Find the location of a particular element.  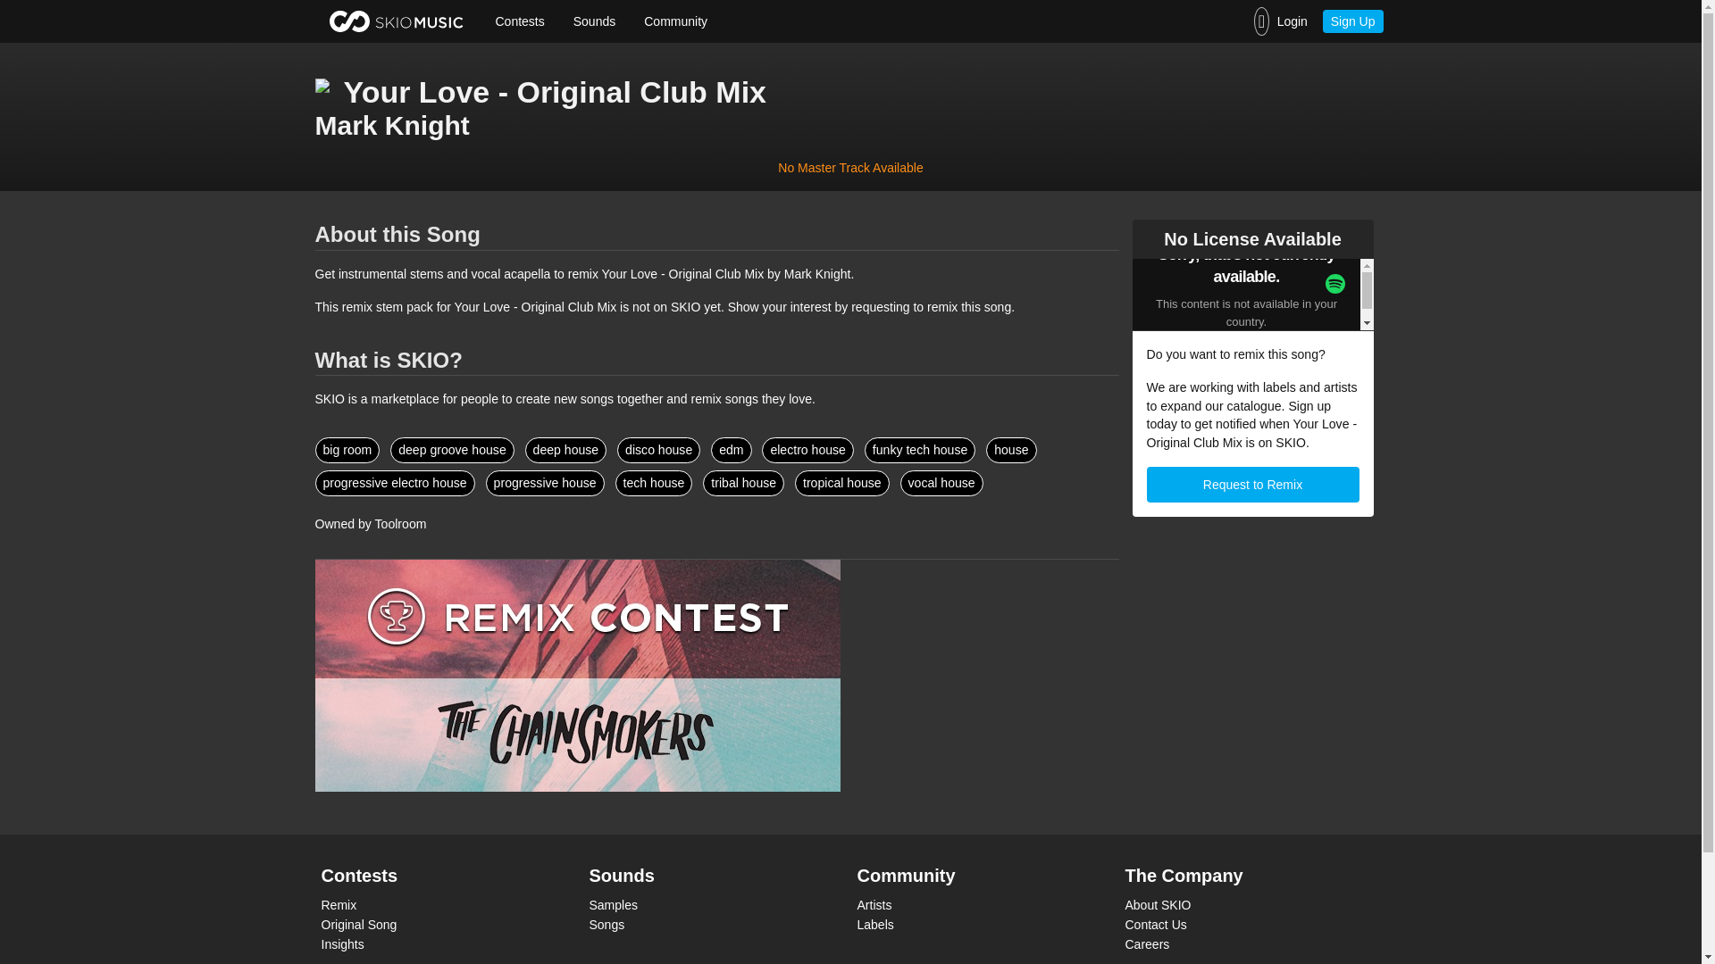

tech house is located at coordinates (654, 484).